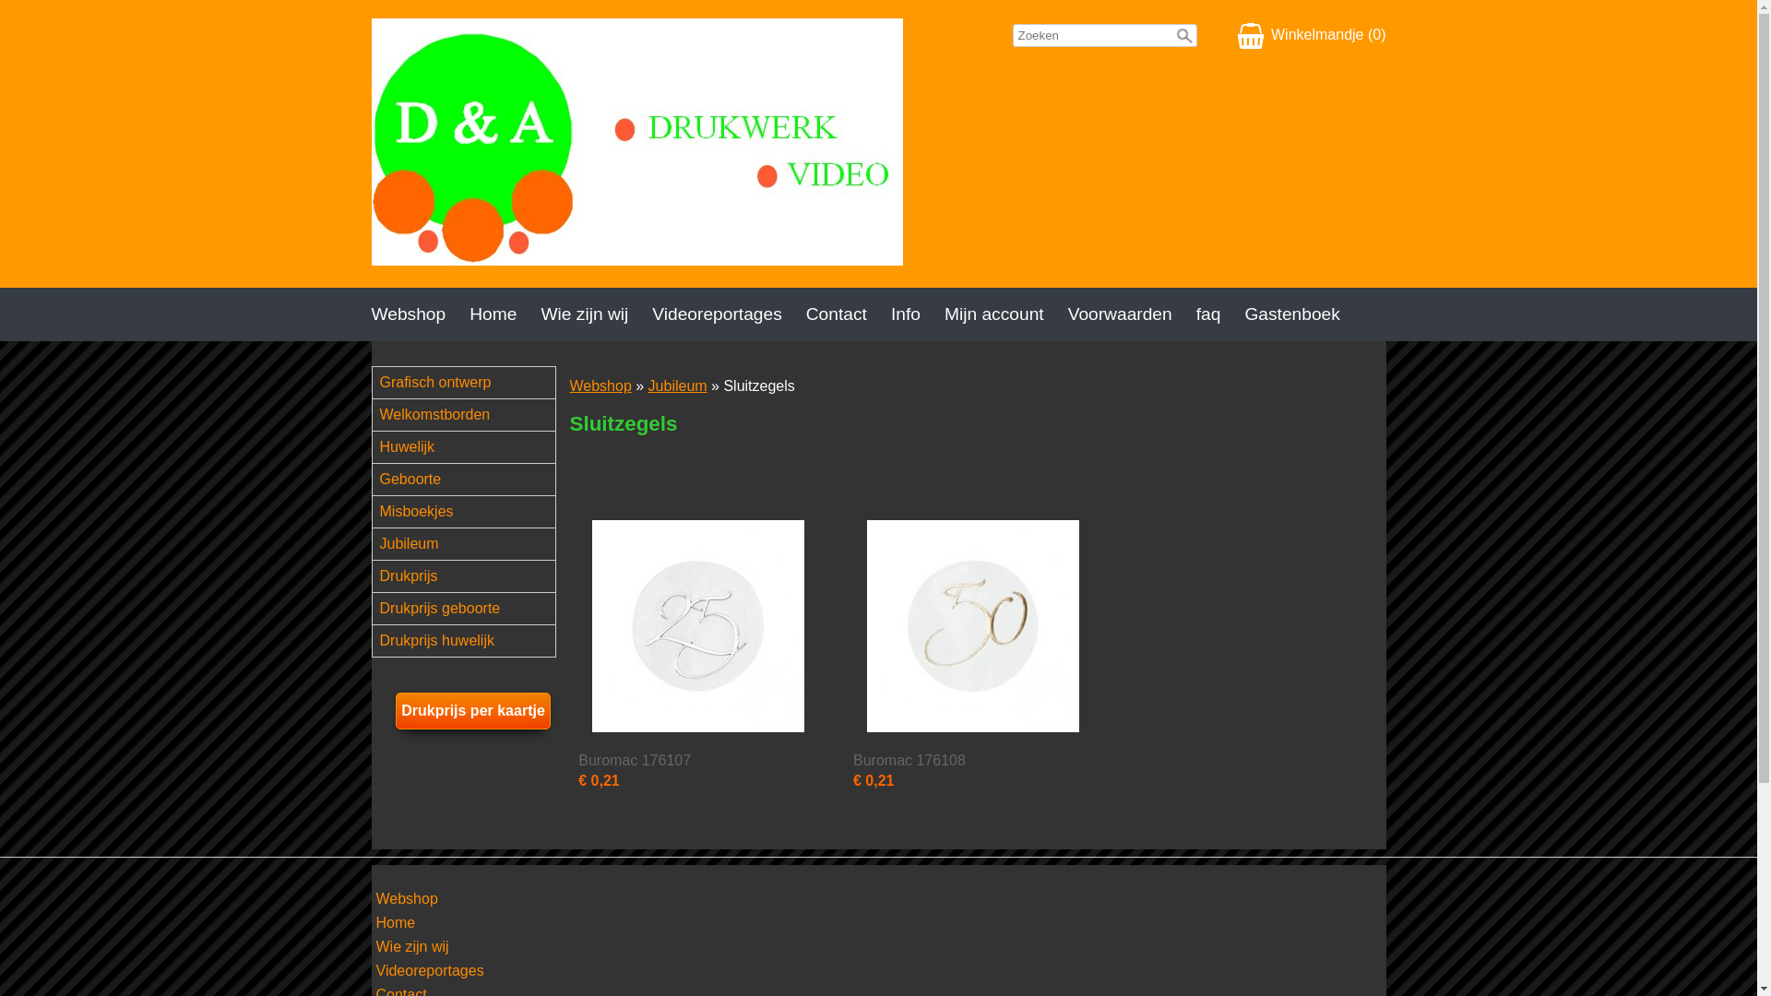  I want to click on Welkomstborden, so click(471, 415).